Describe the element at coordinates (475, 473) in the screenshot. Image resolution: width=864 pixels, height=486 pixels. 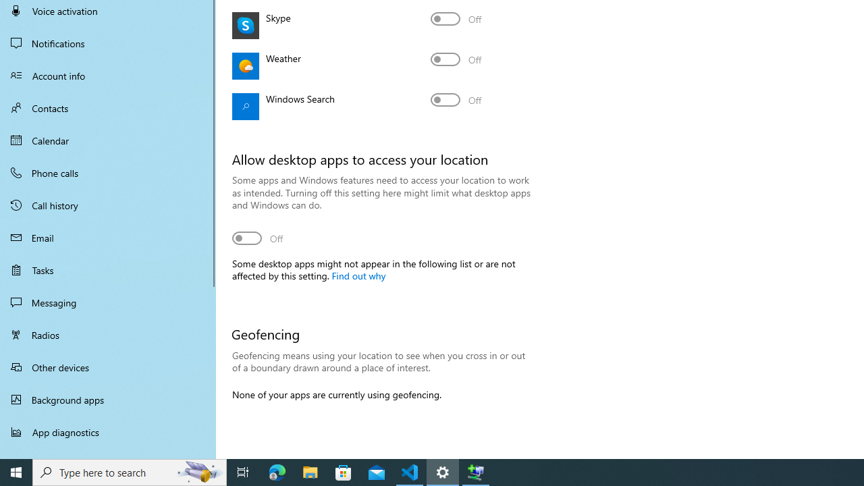
I see `Extensible Wizards Host Process - 1 running window` at that location.